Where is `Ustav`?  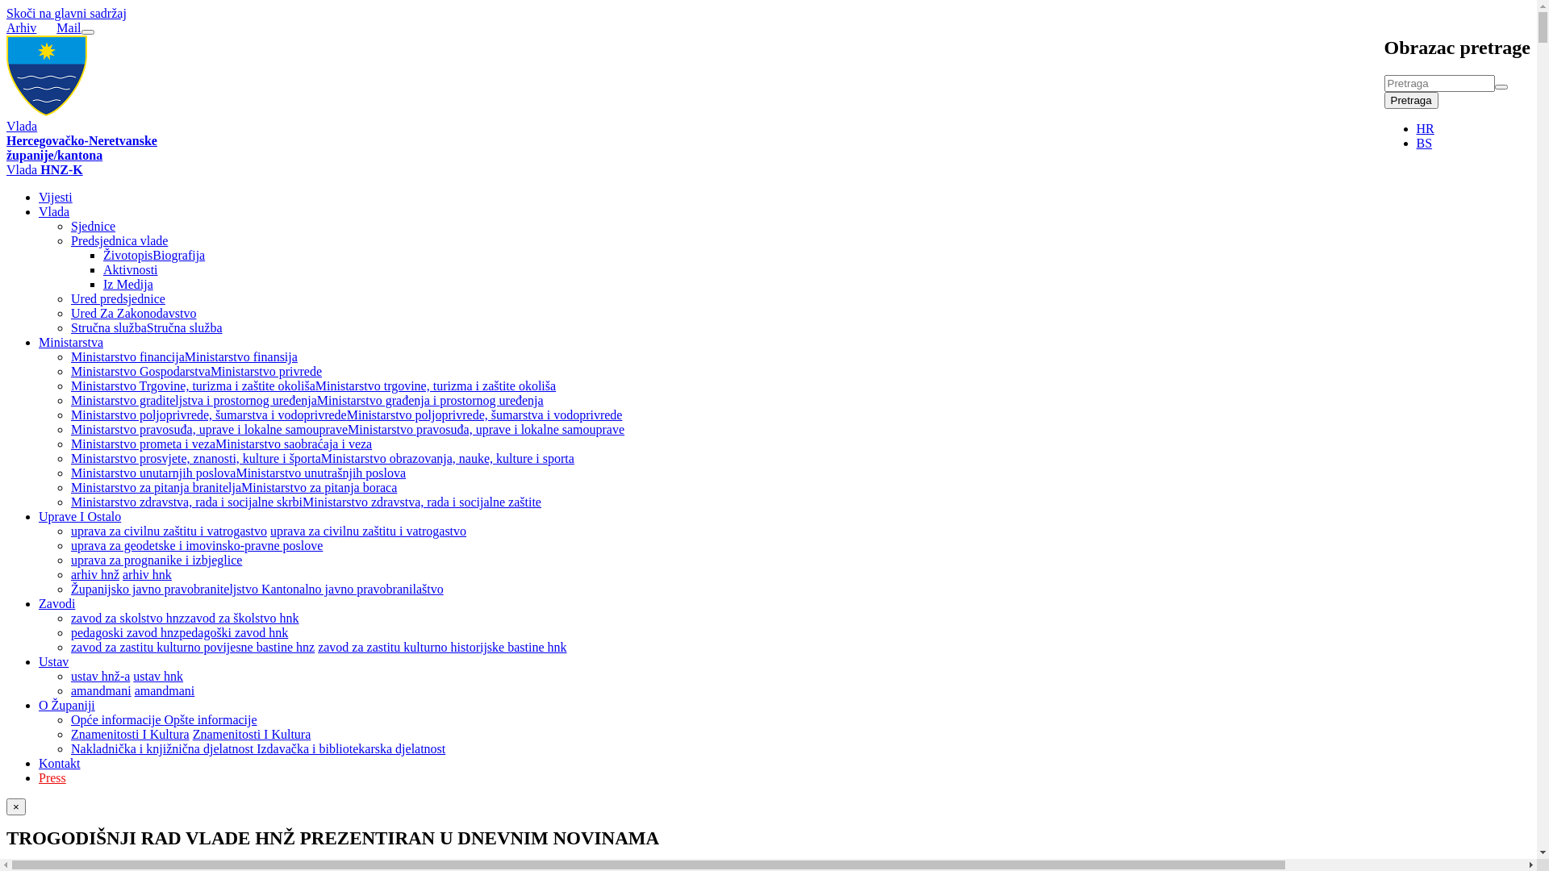
Ustav is located at coordinates (53, 661).